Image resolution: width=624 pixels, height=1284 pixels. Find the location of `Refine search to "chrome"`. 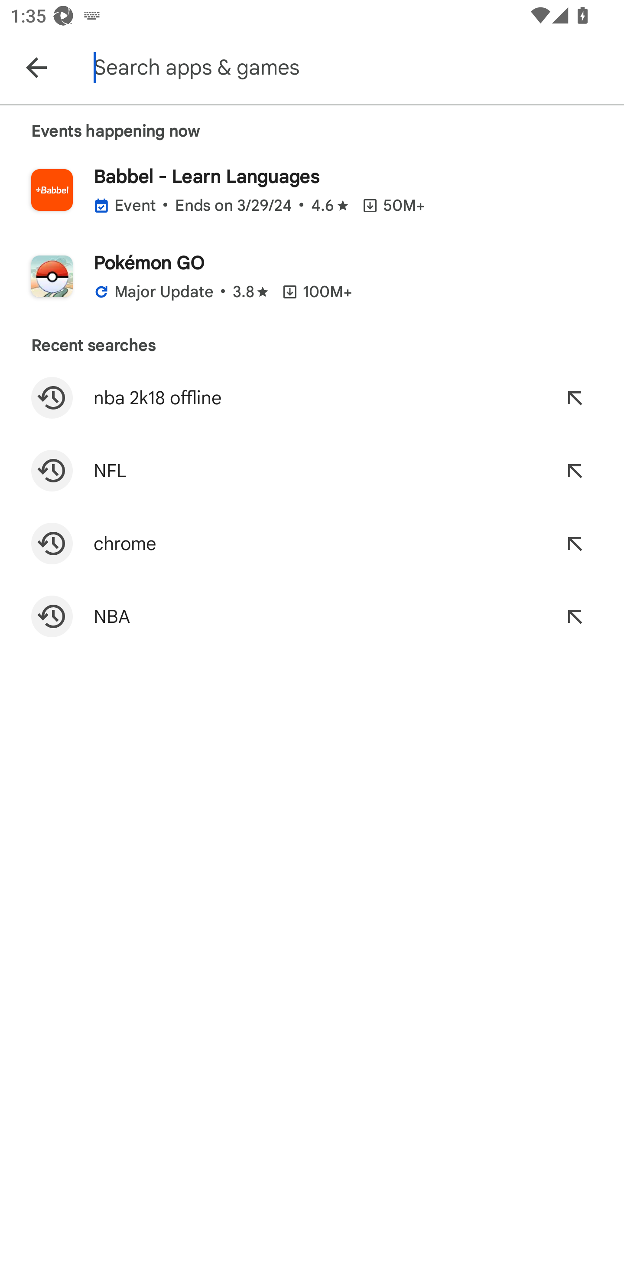

Refine search to "chrome" is located at coordinates (575, 544).